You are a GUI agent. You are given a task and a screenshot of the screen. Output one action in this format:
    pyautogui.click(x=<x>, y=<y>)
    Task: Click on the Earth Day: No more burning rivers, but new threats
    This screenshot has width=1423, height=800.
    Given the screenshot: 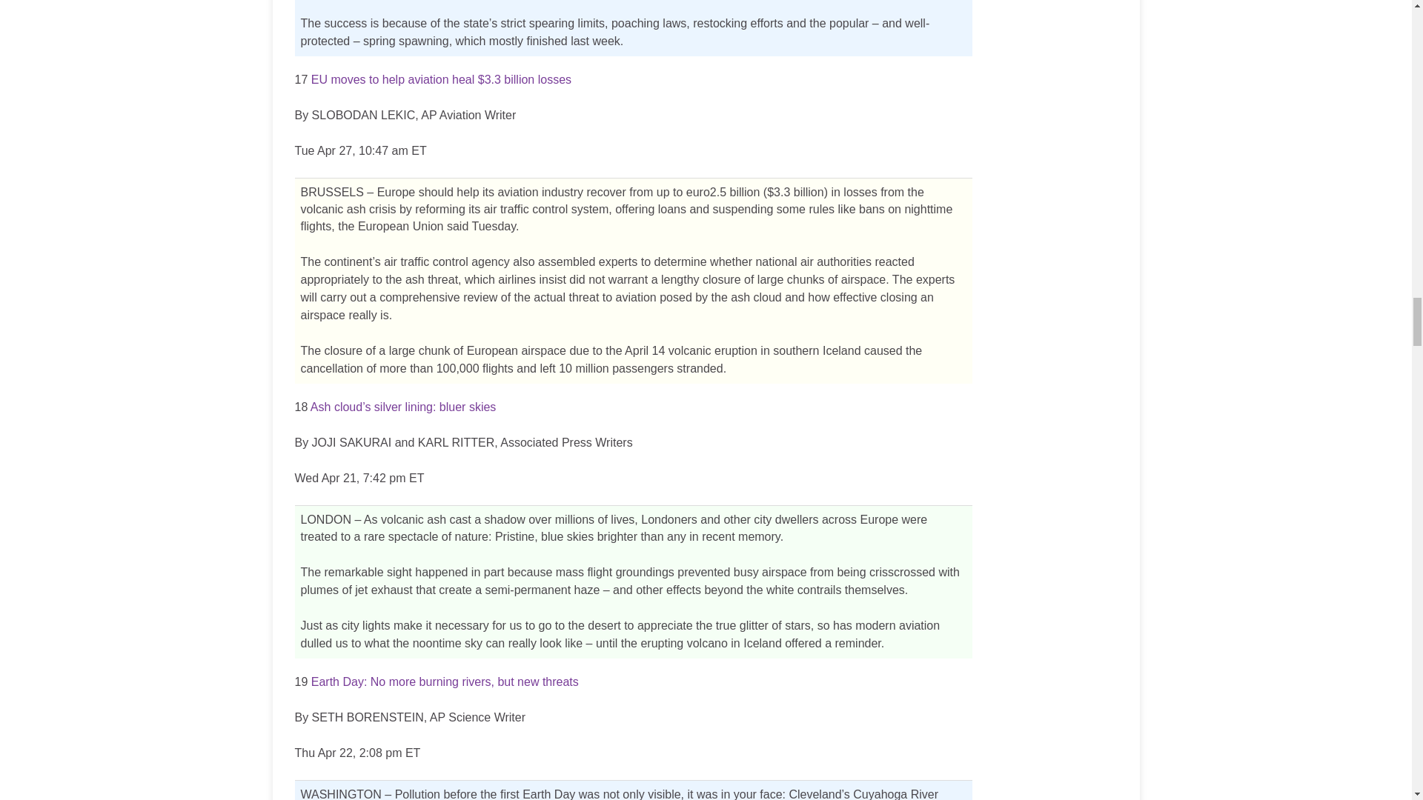 What is the action you would take?
    pyautogui.click(x=445, y=681)
    